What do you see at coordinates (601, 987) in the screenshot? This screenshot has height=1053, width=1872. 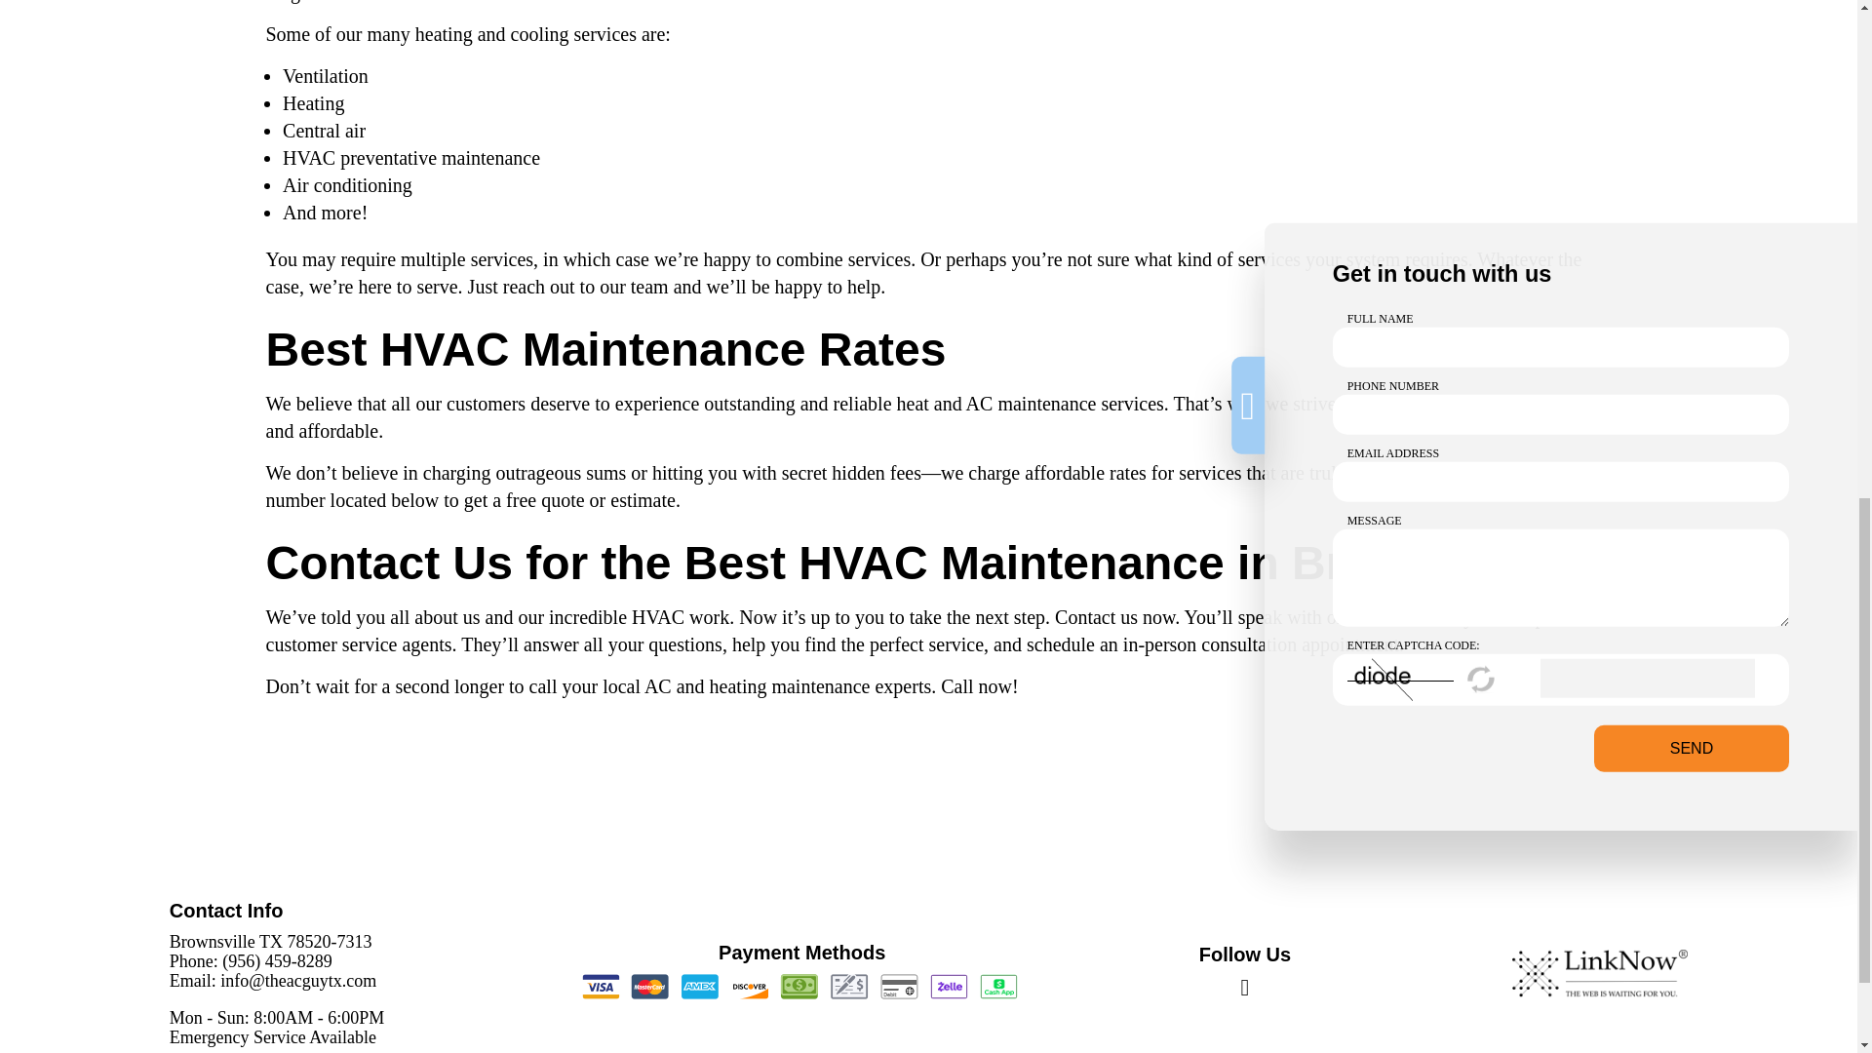 I see `Visa` at bounding box center [601, 987].